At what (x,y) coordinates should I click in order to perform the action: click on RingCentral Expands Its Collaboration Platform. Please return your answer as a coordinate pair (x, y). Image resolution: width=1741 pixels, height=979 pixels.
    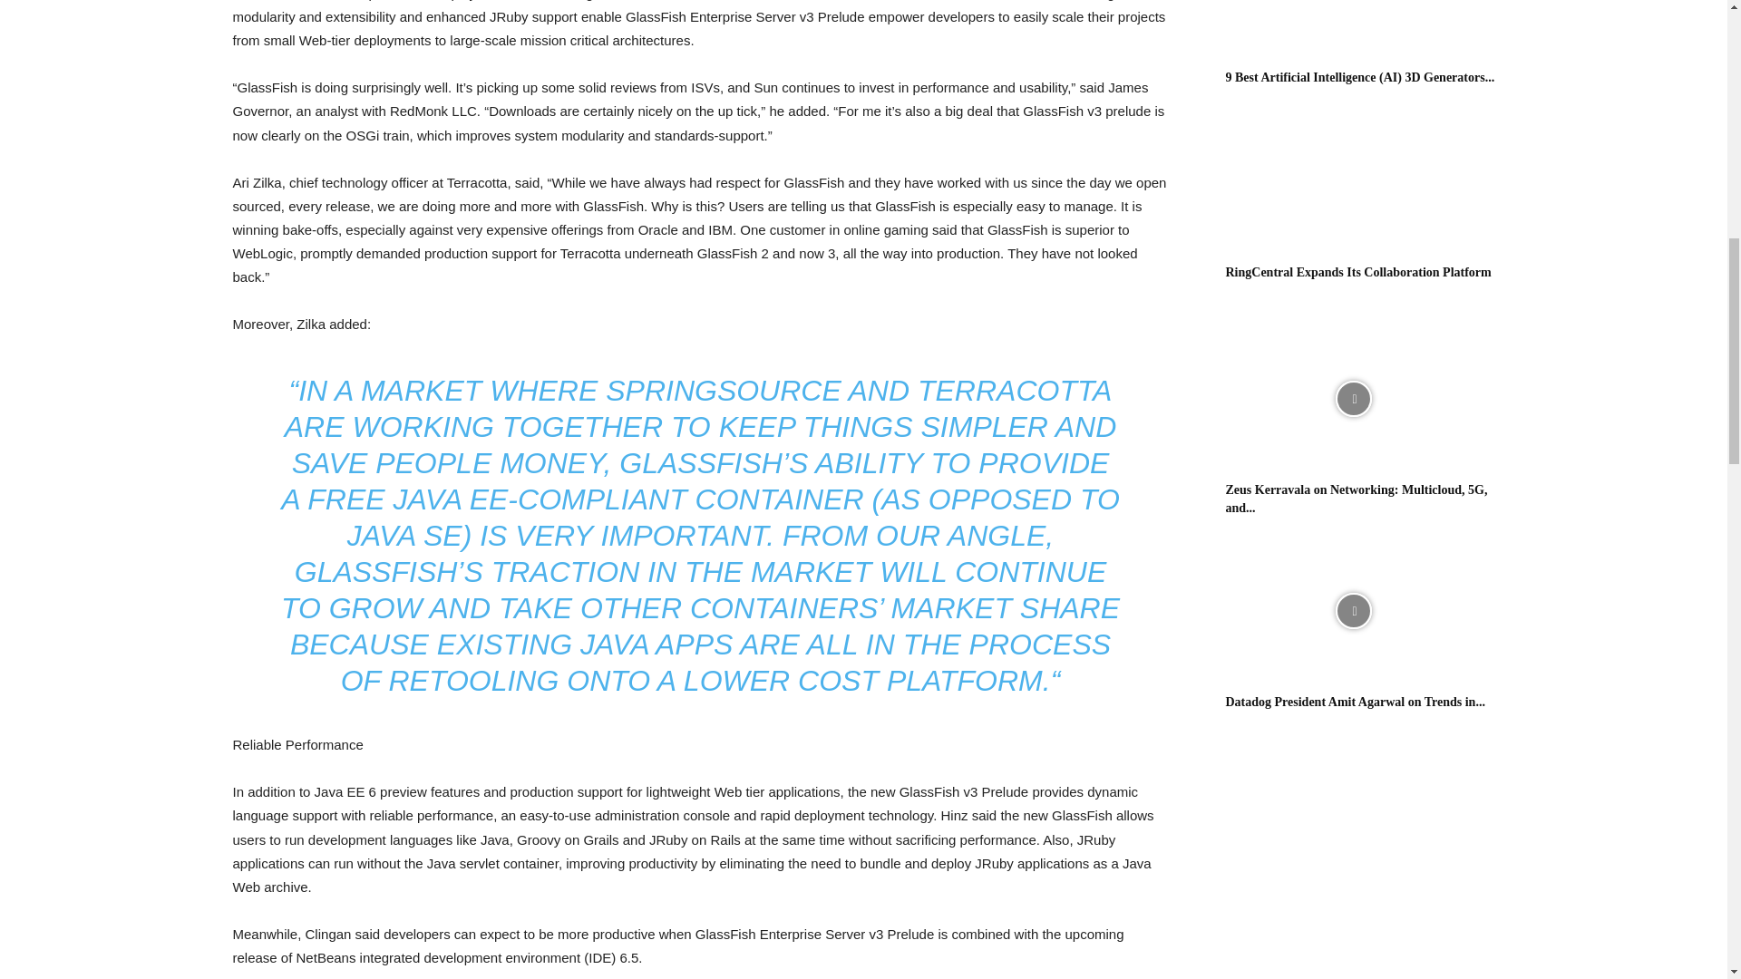
    Looking at the image, I should click on (1358, 272).